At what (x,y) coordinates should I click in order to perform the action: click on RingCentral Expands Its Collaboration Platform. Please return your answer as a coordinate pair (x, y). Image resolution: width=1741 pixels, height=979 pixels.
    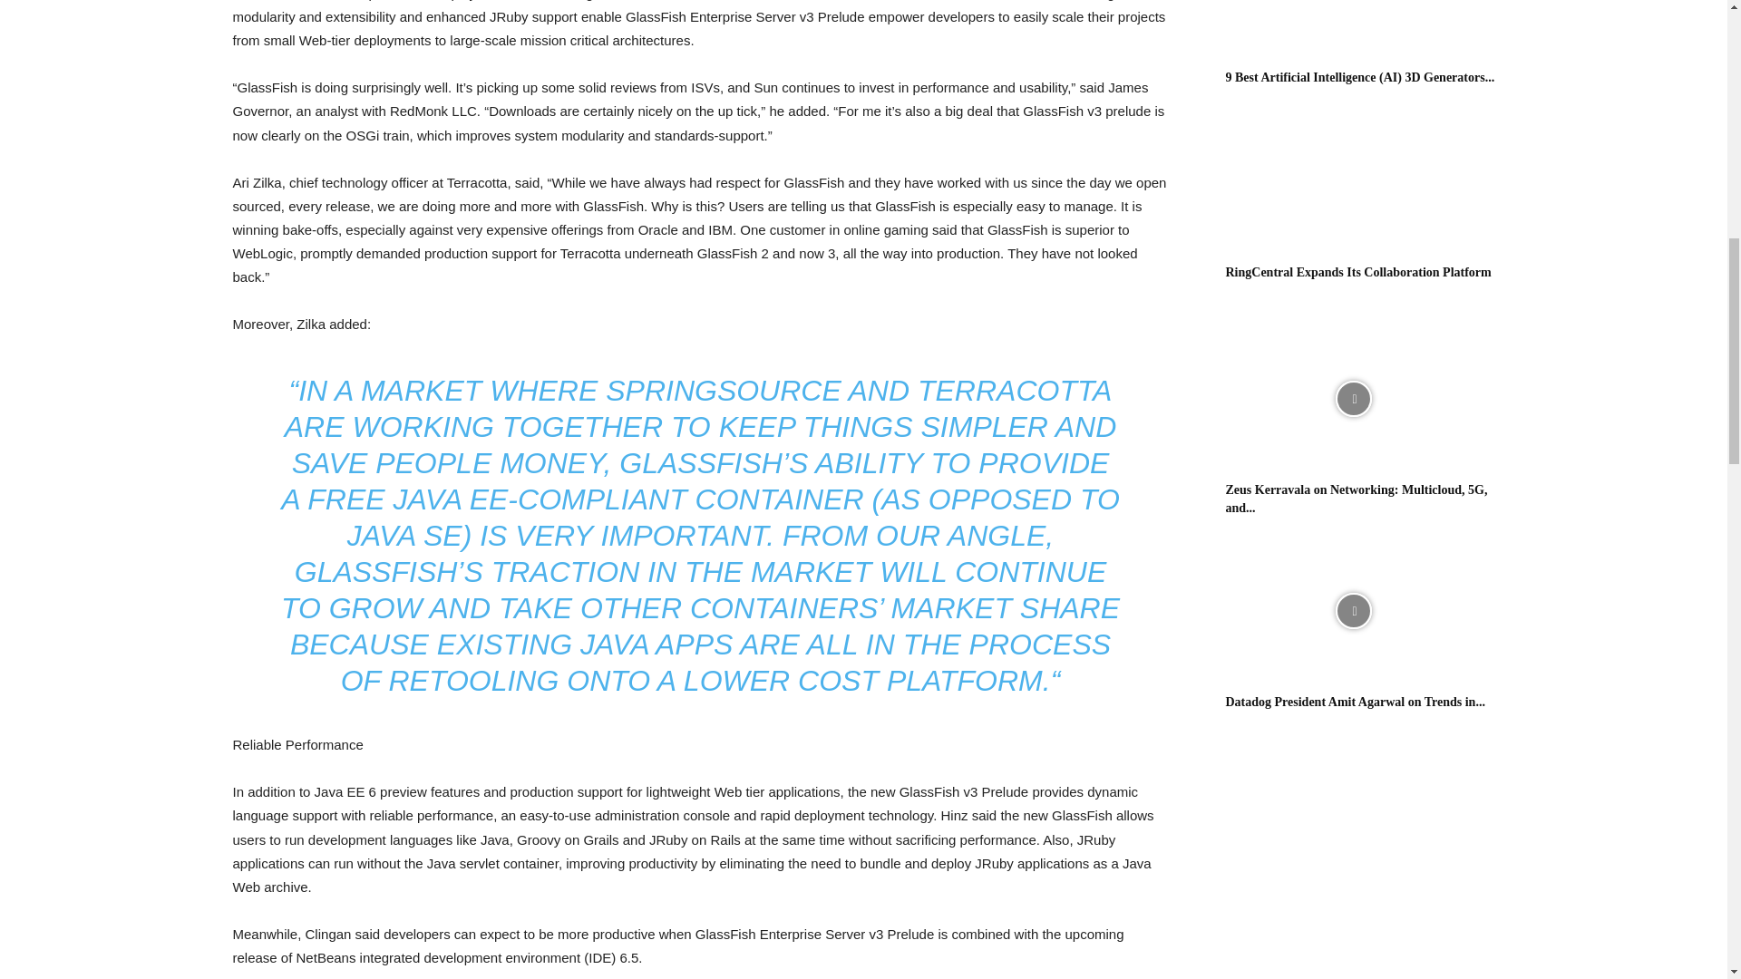
    Looking at the image, I should click on (1358, 272).